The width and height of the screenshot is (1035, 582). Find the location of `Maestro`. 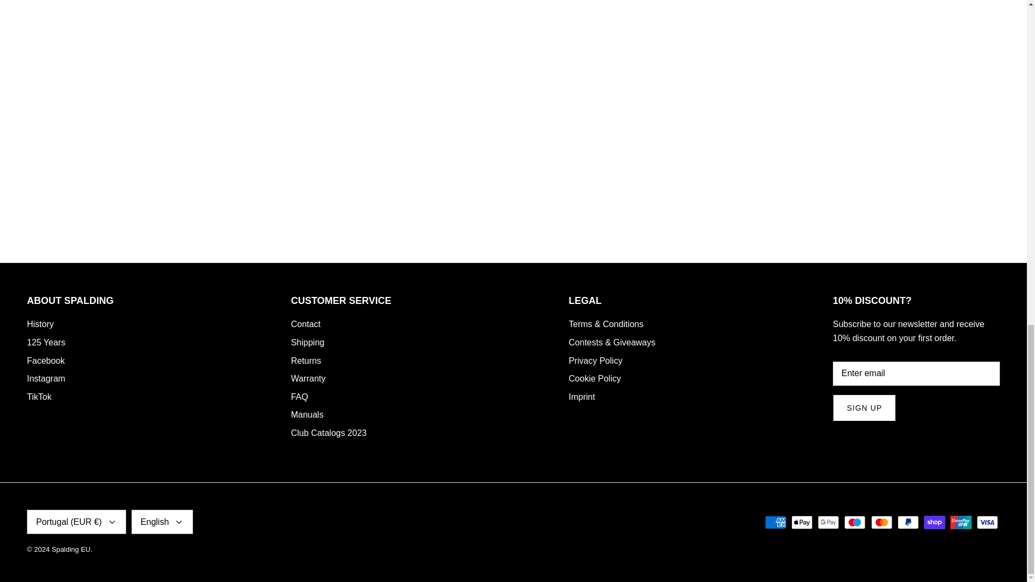

Maestro is located at coordinates (855, 522).